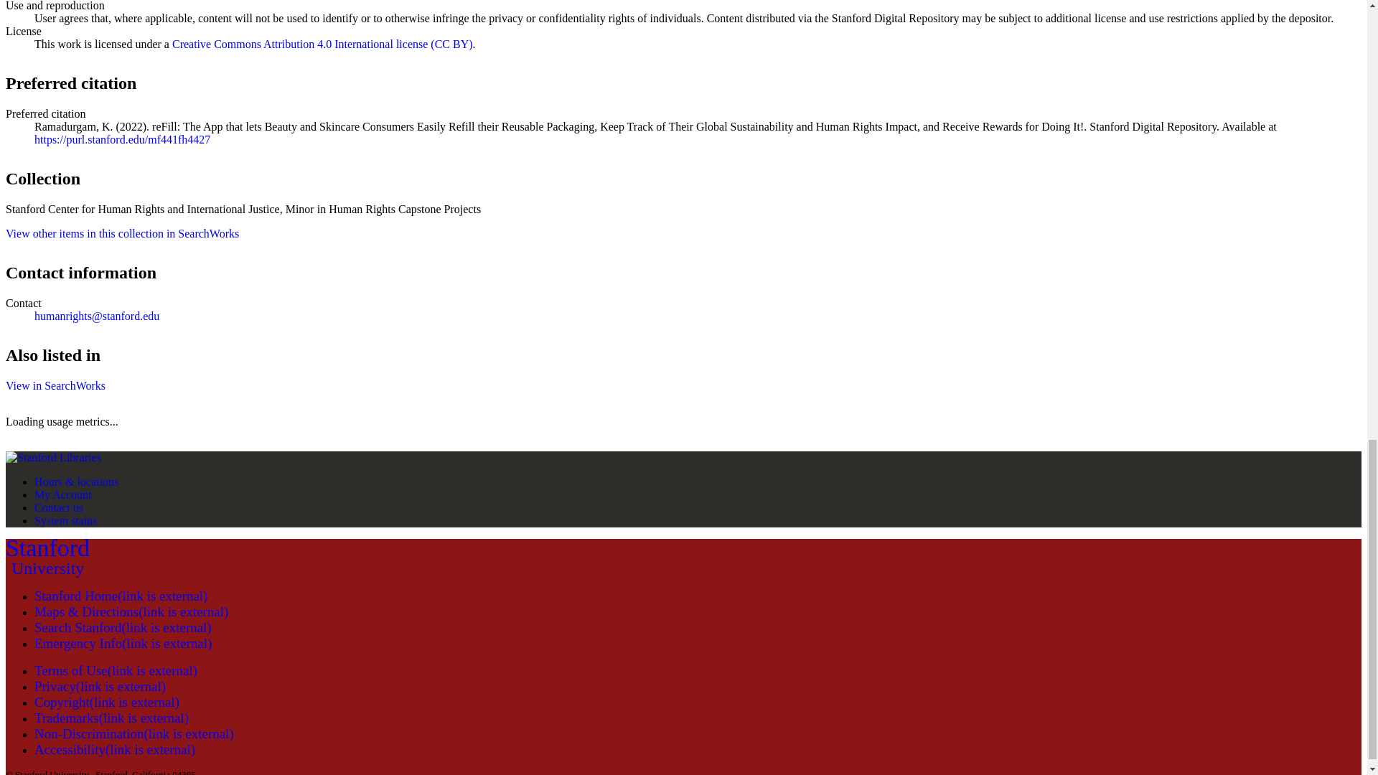 The image size is (1378, 775). What do you see at coordinates (112, 718) in the screenshot?
I see `Report alleged copyright infringement` at bounding box center [112, 718].